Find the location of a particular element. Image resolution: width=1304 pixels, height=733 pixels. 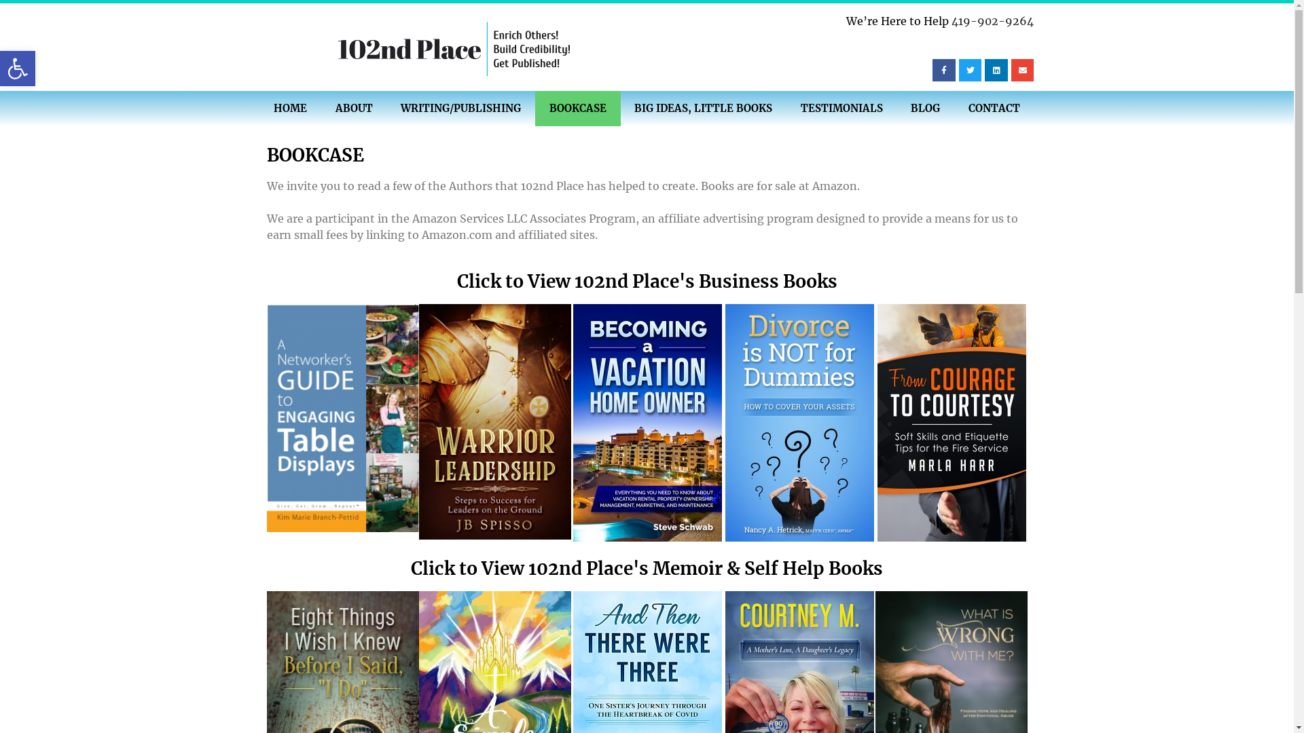

TESTIMONIALS is located at coordinates (842, 109).